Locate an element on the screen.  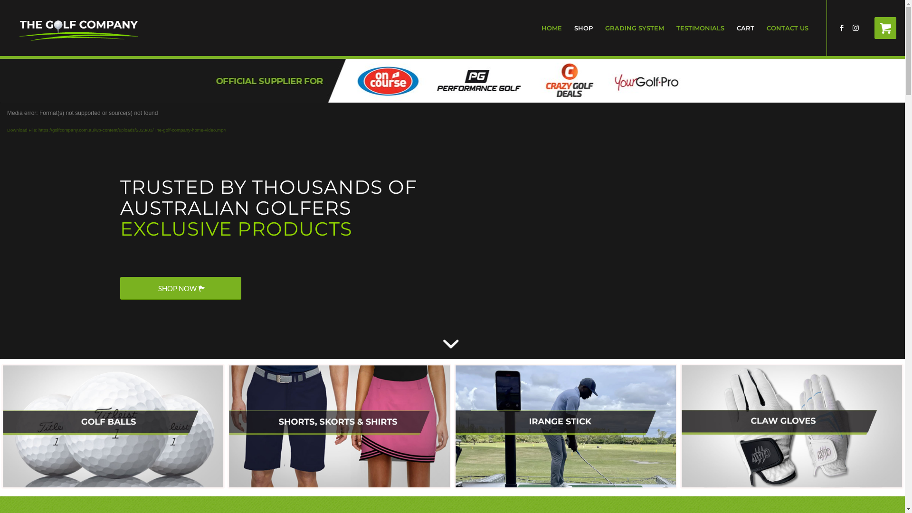
SHOP is located at coordinates (583, 28).